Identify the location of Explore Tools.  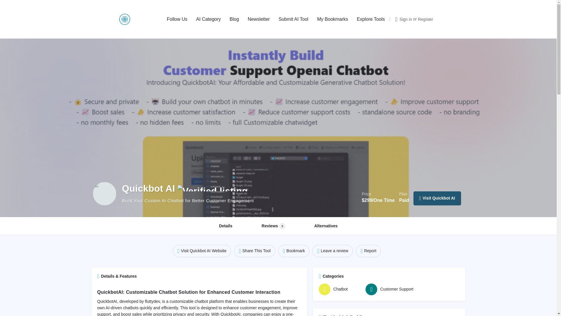
(371, 19).